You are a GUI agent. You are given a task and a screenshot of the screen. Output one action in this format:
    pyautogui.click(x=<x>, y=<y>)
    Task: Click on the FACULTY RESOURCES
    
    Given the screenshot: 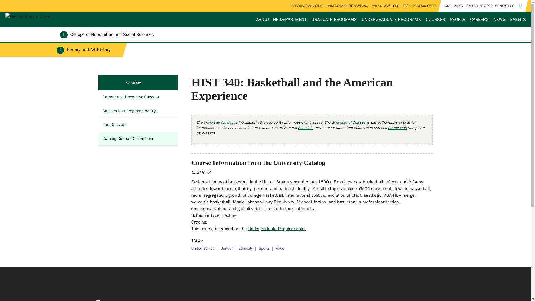 What is the action you would take?
    pyautogui.click(x=419, y=6)
    